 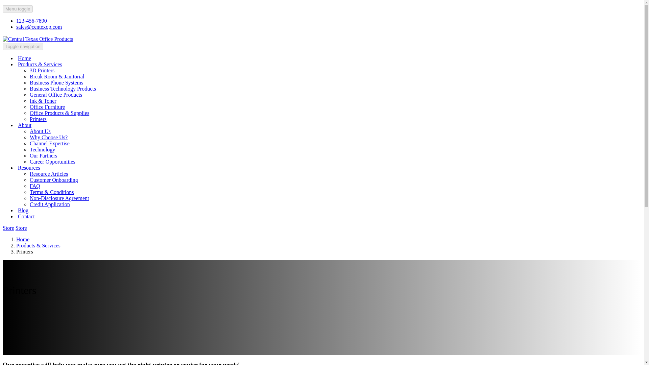 I want to click on FAQ, so click(x=35, y=186).